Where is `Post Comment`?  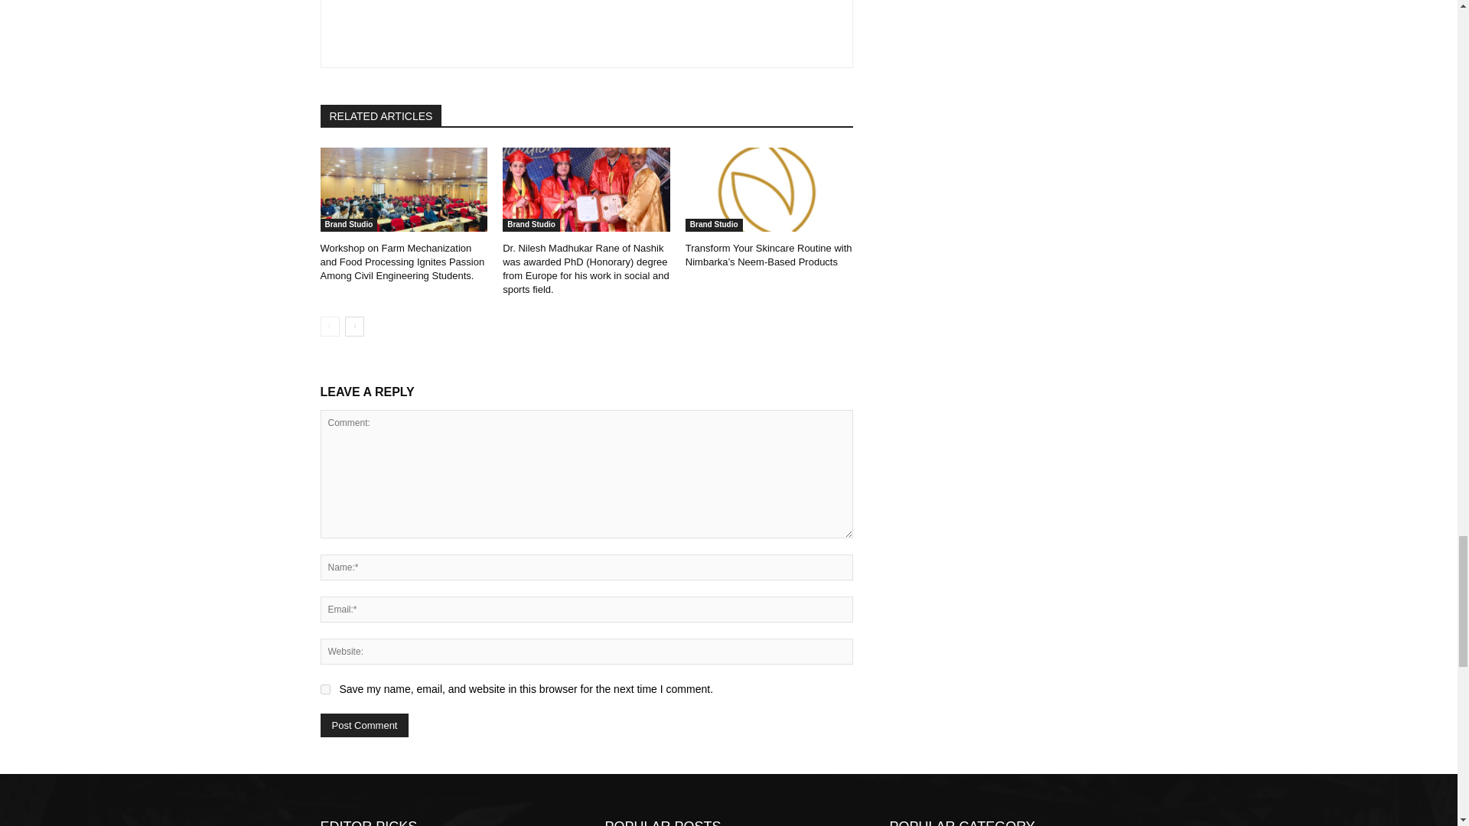 Post Comment is located at coordinates (364, 725).